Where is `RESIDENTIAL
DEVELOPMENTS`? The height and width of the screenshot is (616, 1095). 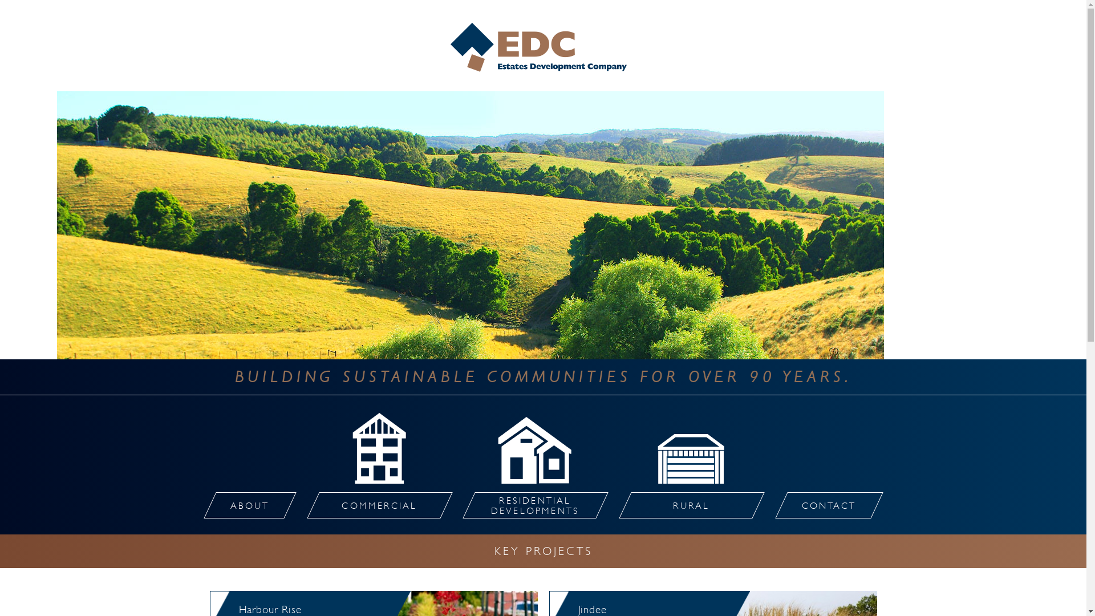 RESIDENTIAL
DEVELOPMENTS is located at coordinates (530, 505).